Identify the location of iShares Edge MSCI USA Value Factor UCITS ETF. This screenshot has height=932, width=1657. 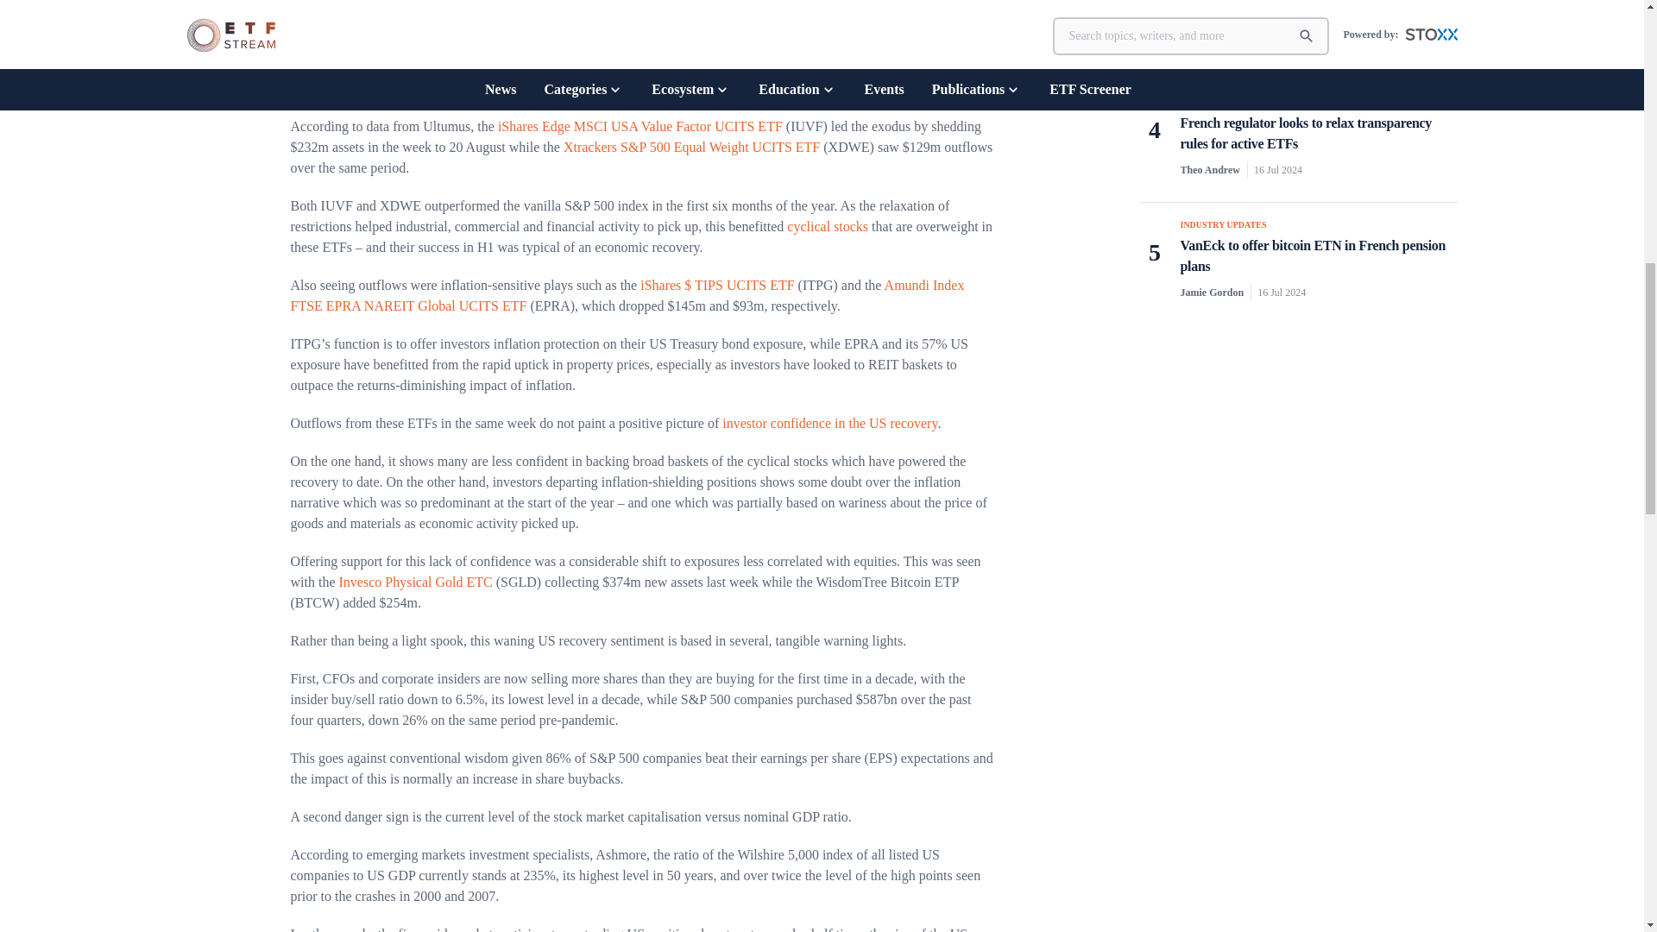
(640, 126).